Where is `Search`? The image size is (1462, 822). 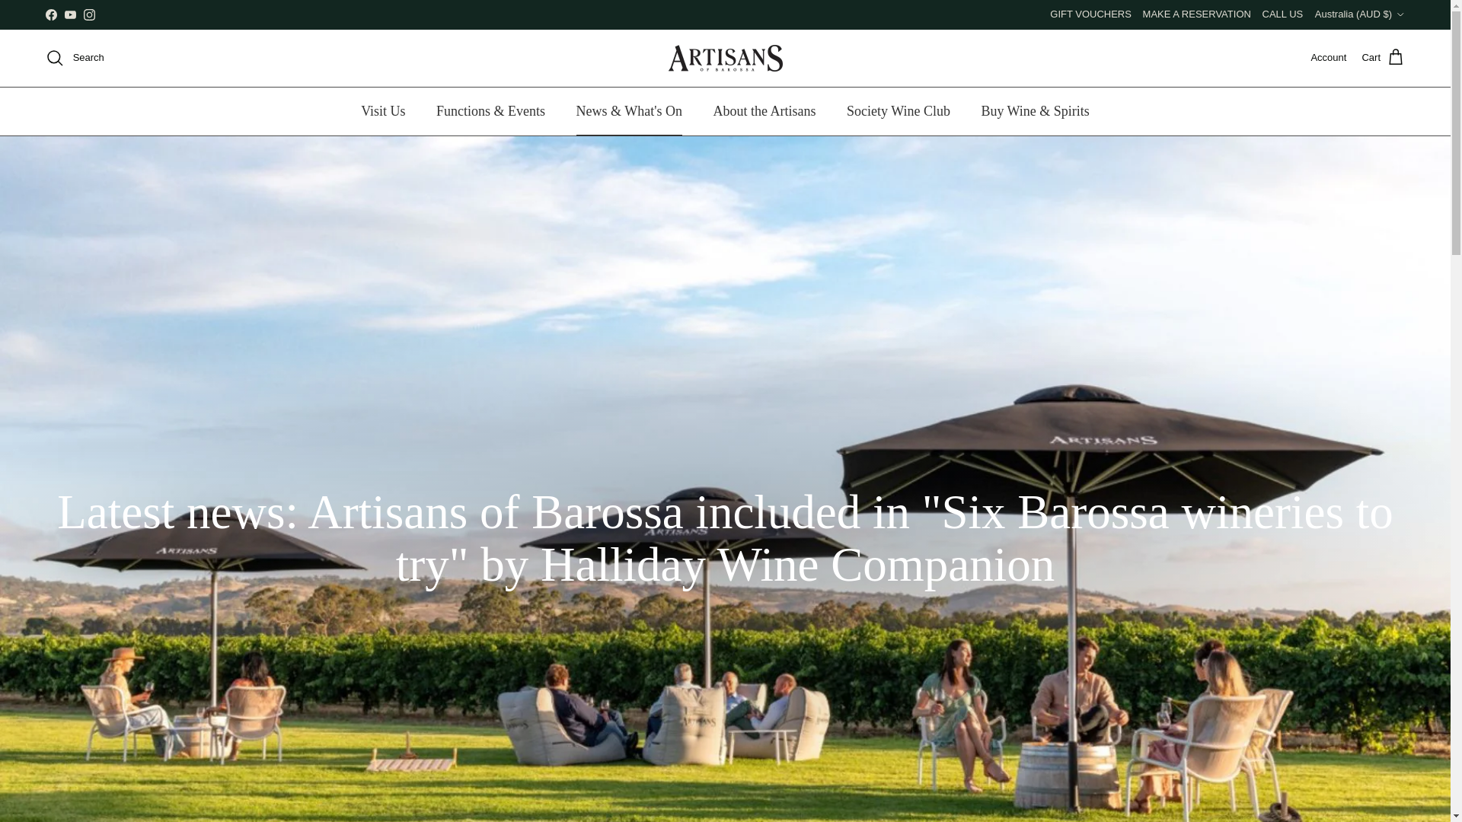 Search is located at coordinates (75, 57).